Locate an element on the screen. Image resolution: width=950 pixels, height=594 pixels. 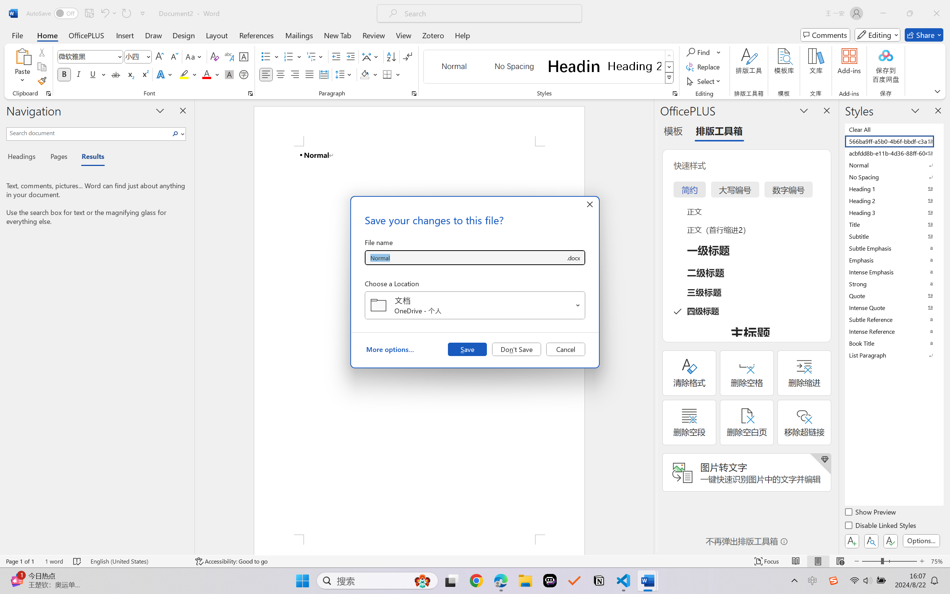
Phonetic Guide... is located at coordinates (229, 56).